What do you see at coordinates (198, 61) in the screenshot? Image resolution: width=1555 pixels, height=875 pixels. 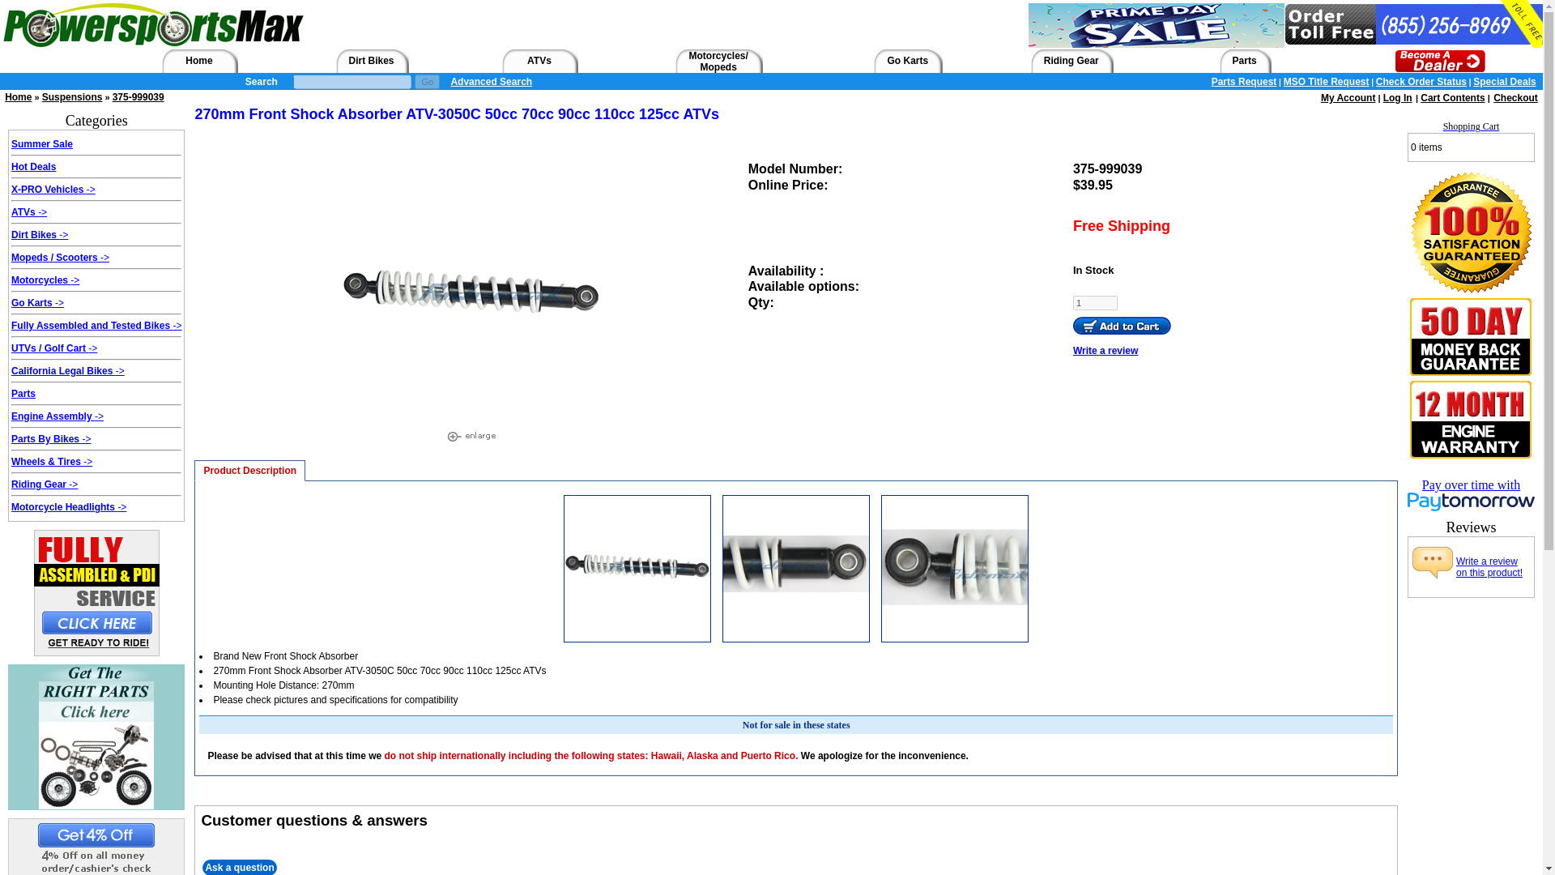 I see `Home` at bounding box center [198, 61].